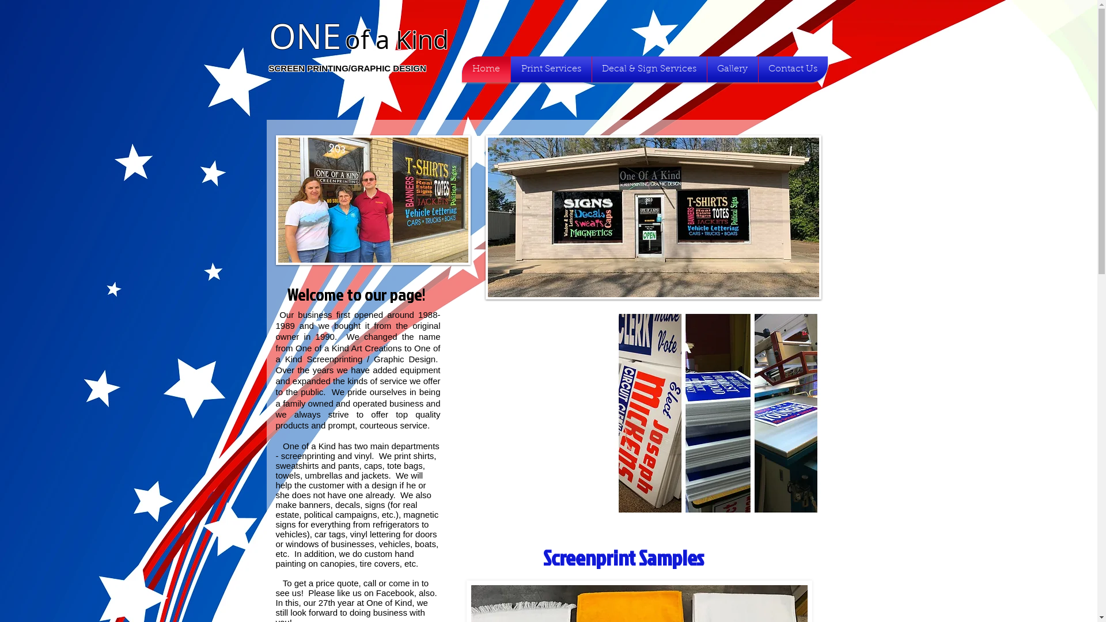  What do you see at coordinates (551, 69) in the screenshot?
I see `Print Services` at bounding box center [551, 69].